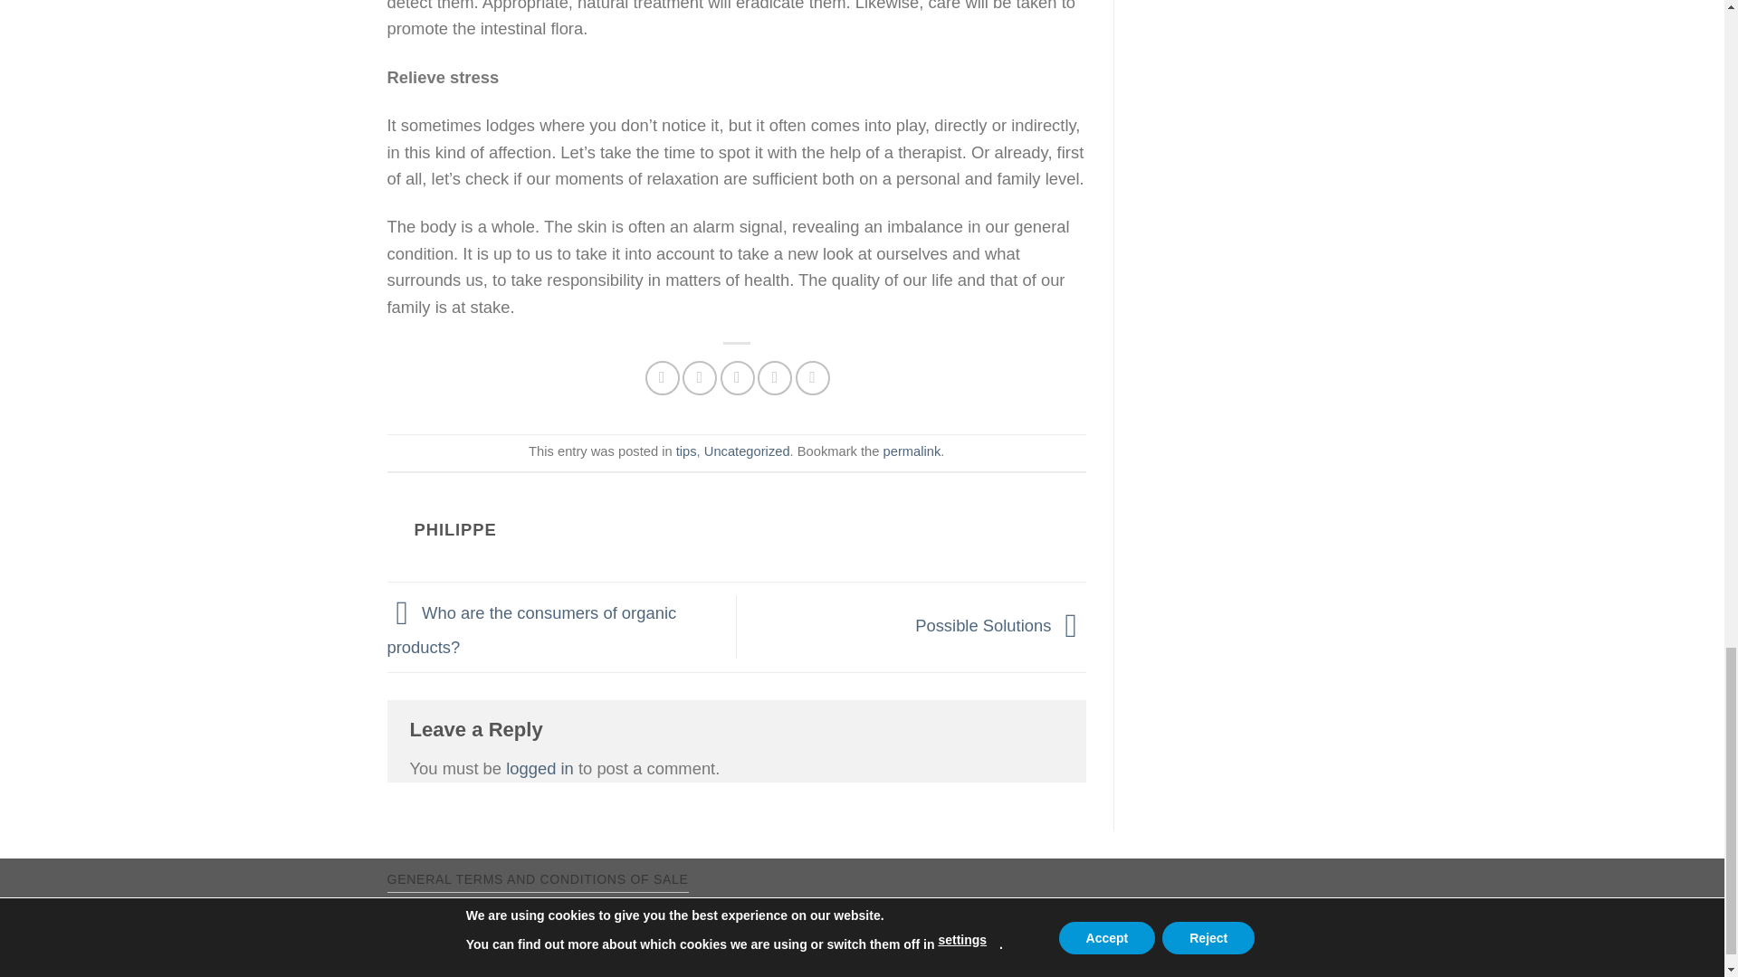 This screenshot has width=1738, height=977. What do you see at coordinates (662, 378) in the screenshot?
I see `Share on Facebook` at bounding box center [662, 378].